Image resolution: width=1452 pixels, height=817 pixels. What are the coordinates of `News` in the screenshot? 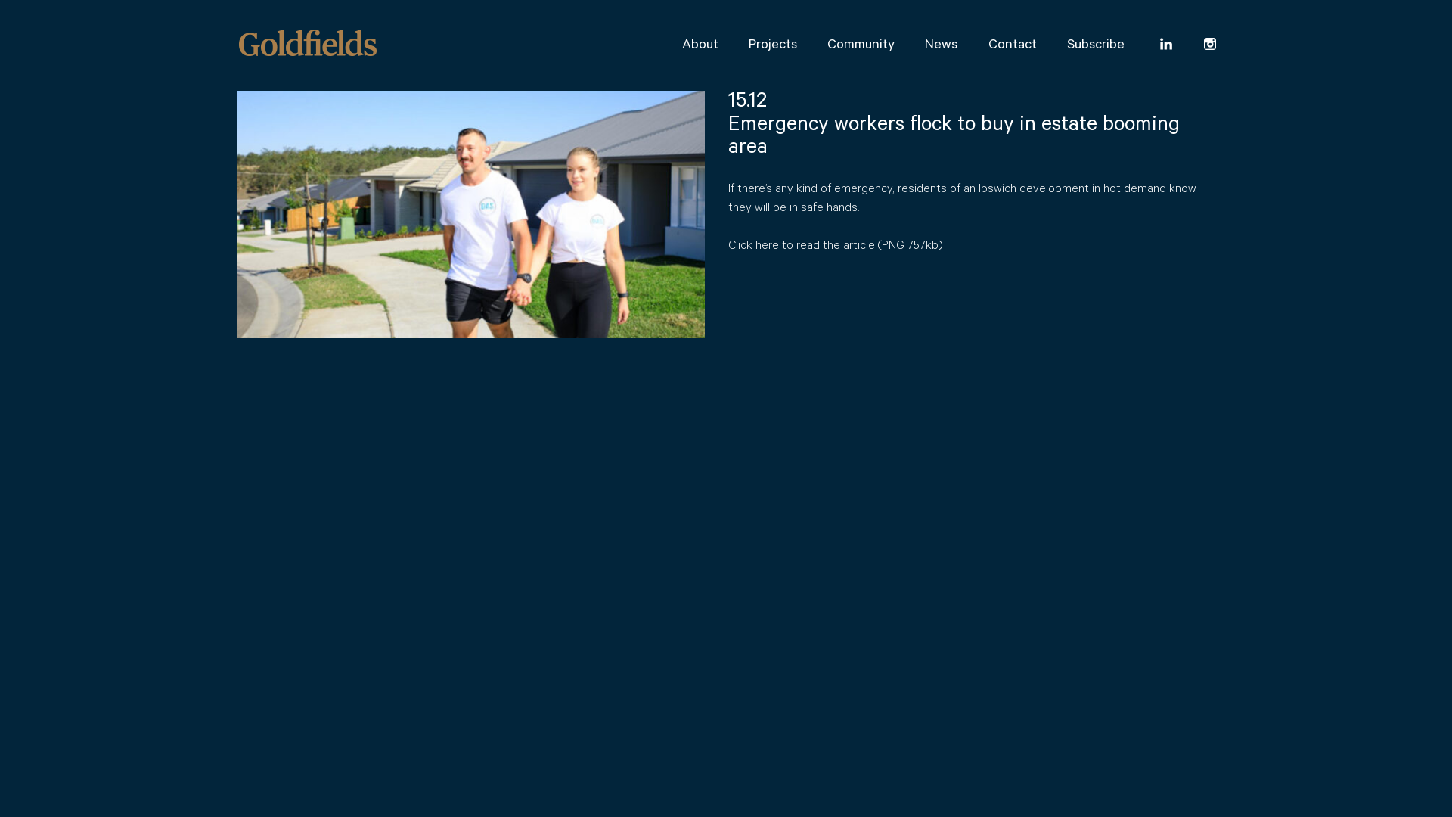 It's located at (941, 46).